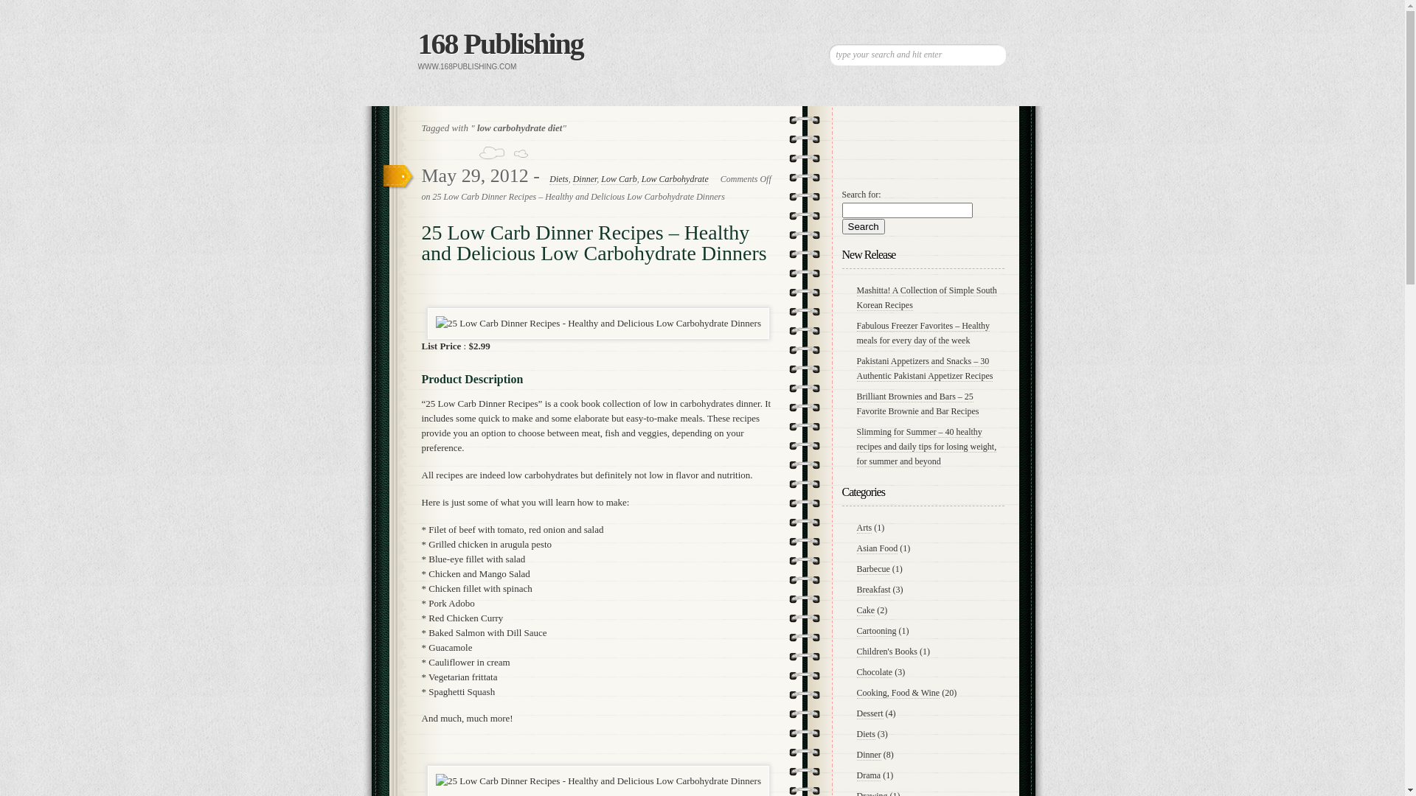 This screenshot has height=796, width=1416. I want to click on Dinner, so click(869, 755).